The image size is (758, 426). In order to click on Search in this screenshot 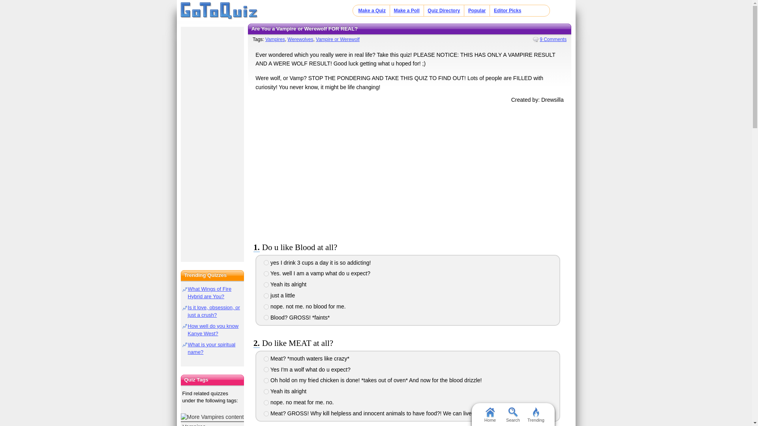, I will do `click(512, 414)`.